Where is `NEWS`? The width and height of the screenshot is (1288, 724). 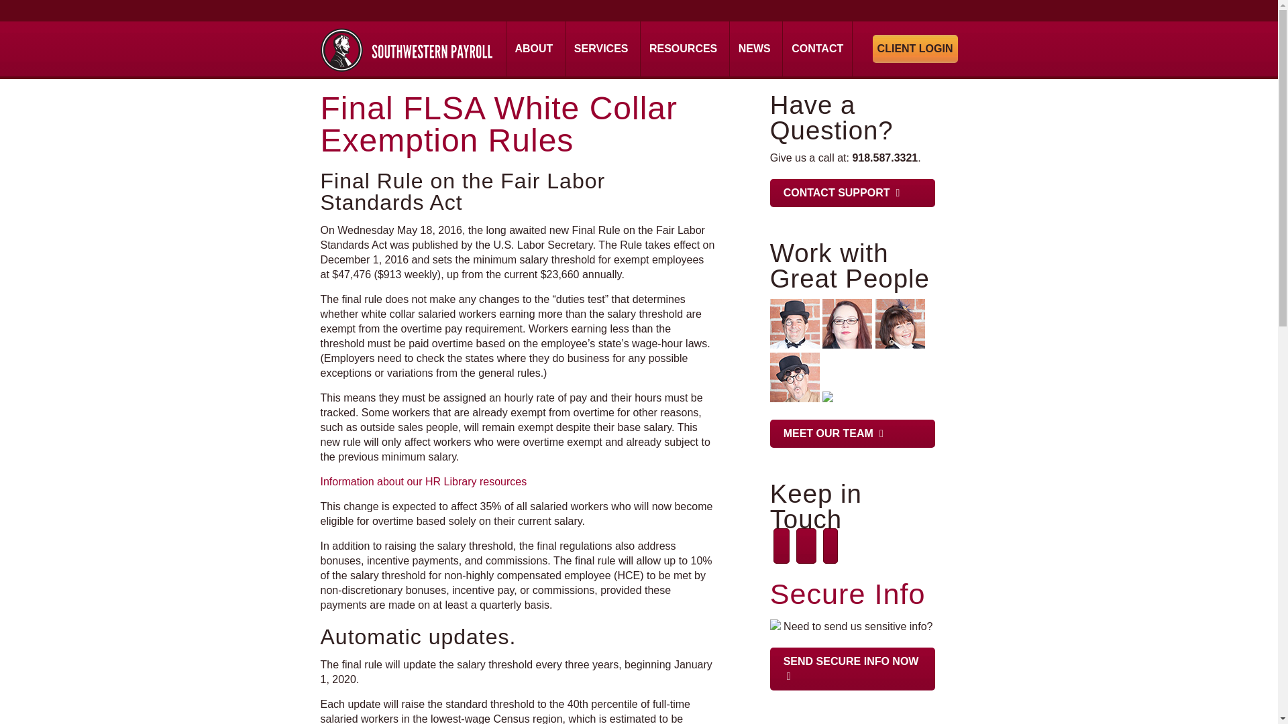
NEWS is located at coordinates (754, 48).